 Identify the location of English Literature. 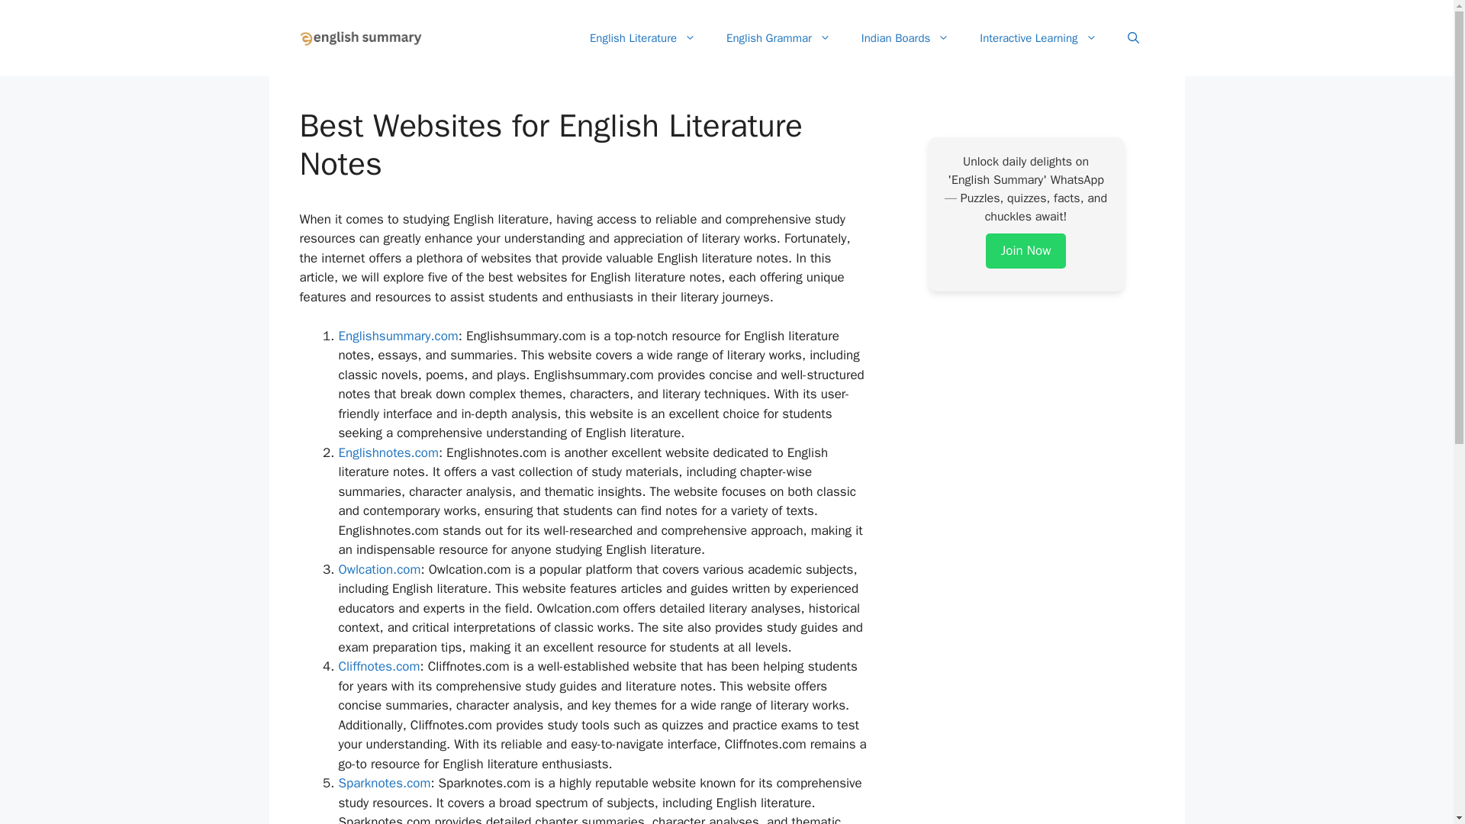
(642, 38).